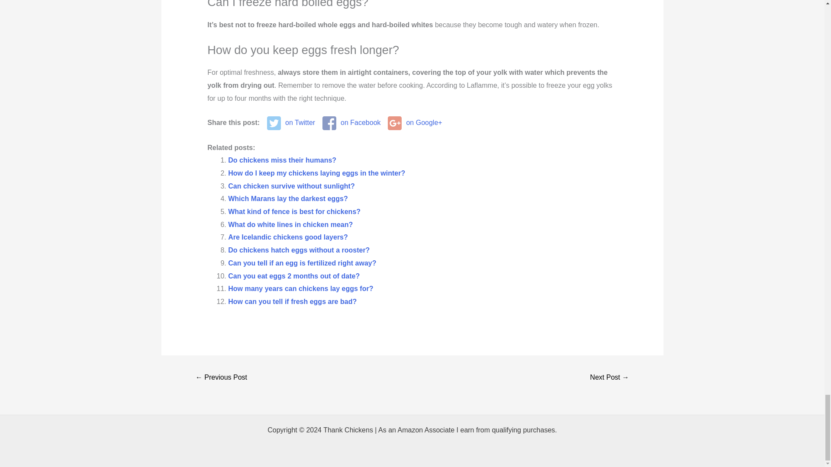 Image resolution: width=831 pixels, height=467 pixels. Describe the element at coordinates (292, 302) in the screenshot. I see `How can you tell if fresh eggs are bad?` at that location.